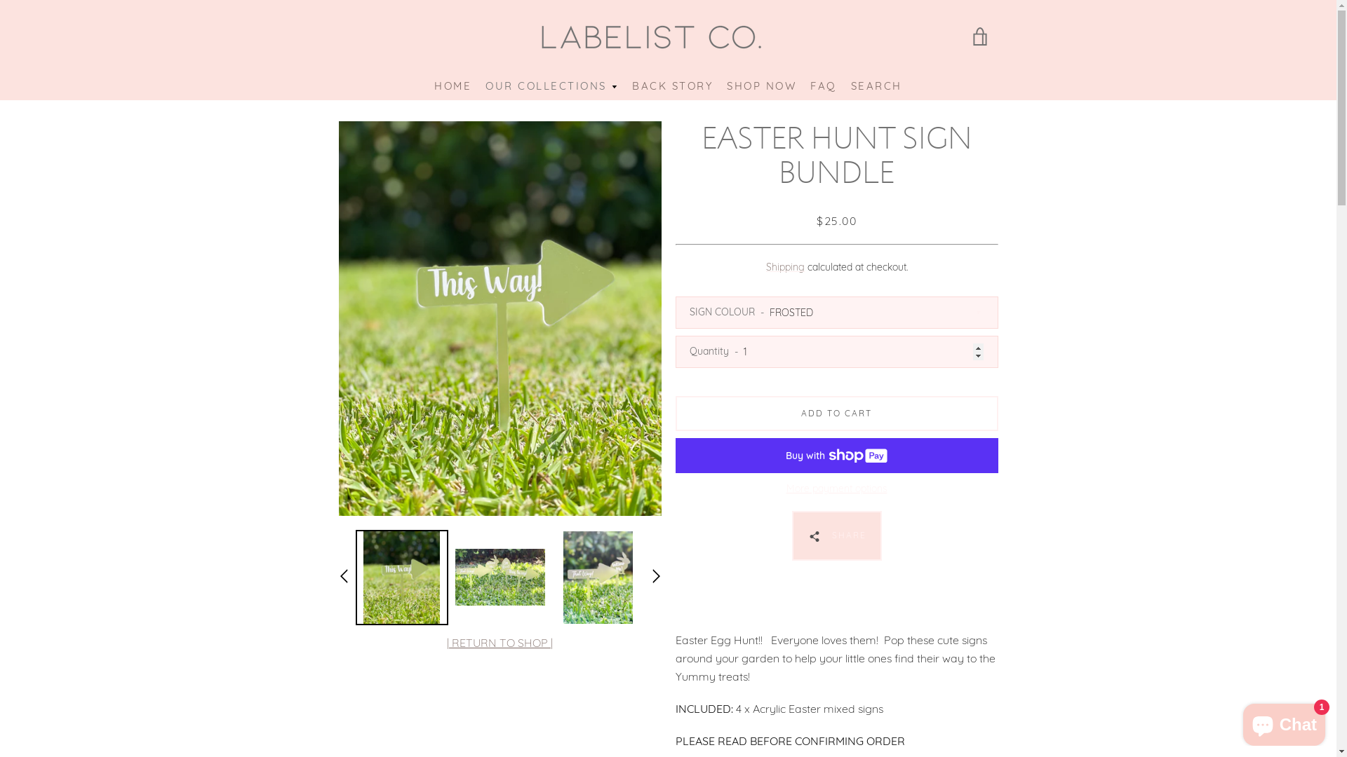  I want to click on MY ACCOUNT, so click(941, 620).